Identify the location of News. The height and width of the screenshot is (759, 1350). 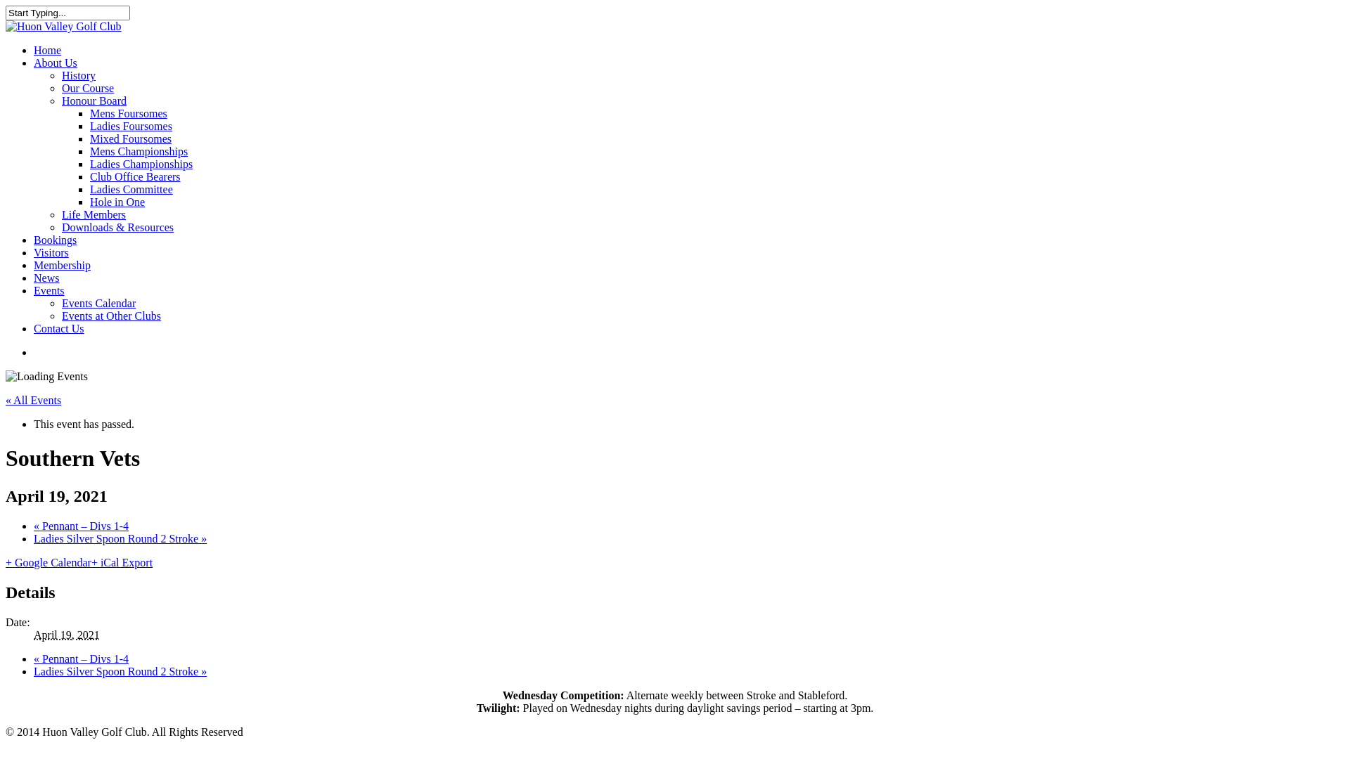
(46, 278).